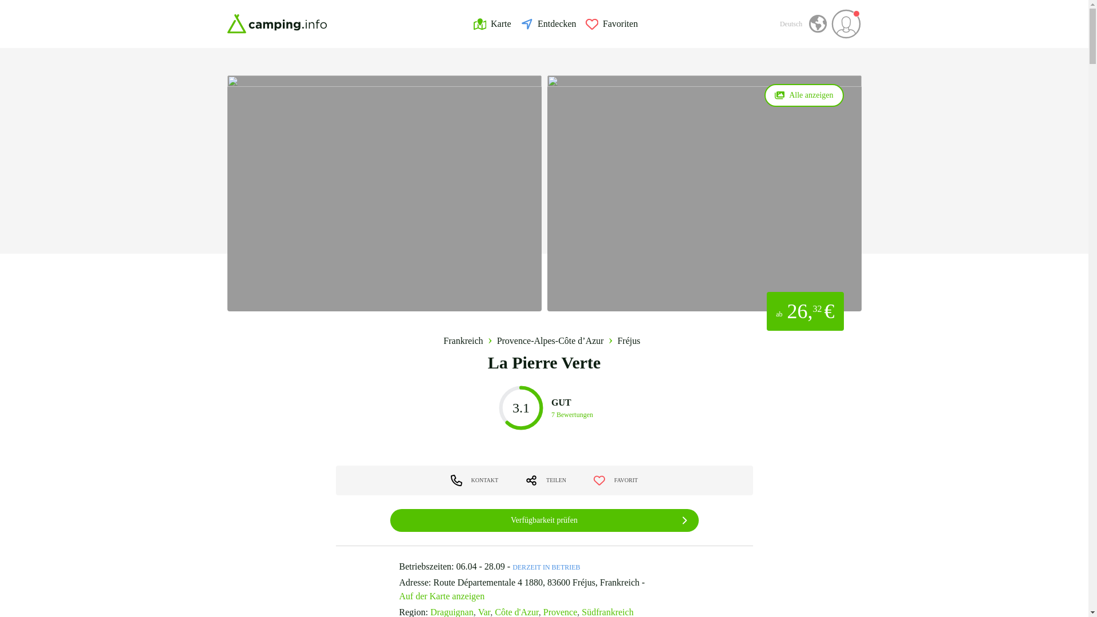 This screenshot has width=1097, height=617. I want to click on Var, so click(486, 611).